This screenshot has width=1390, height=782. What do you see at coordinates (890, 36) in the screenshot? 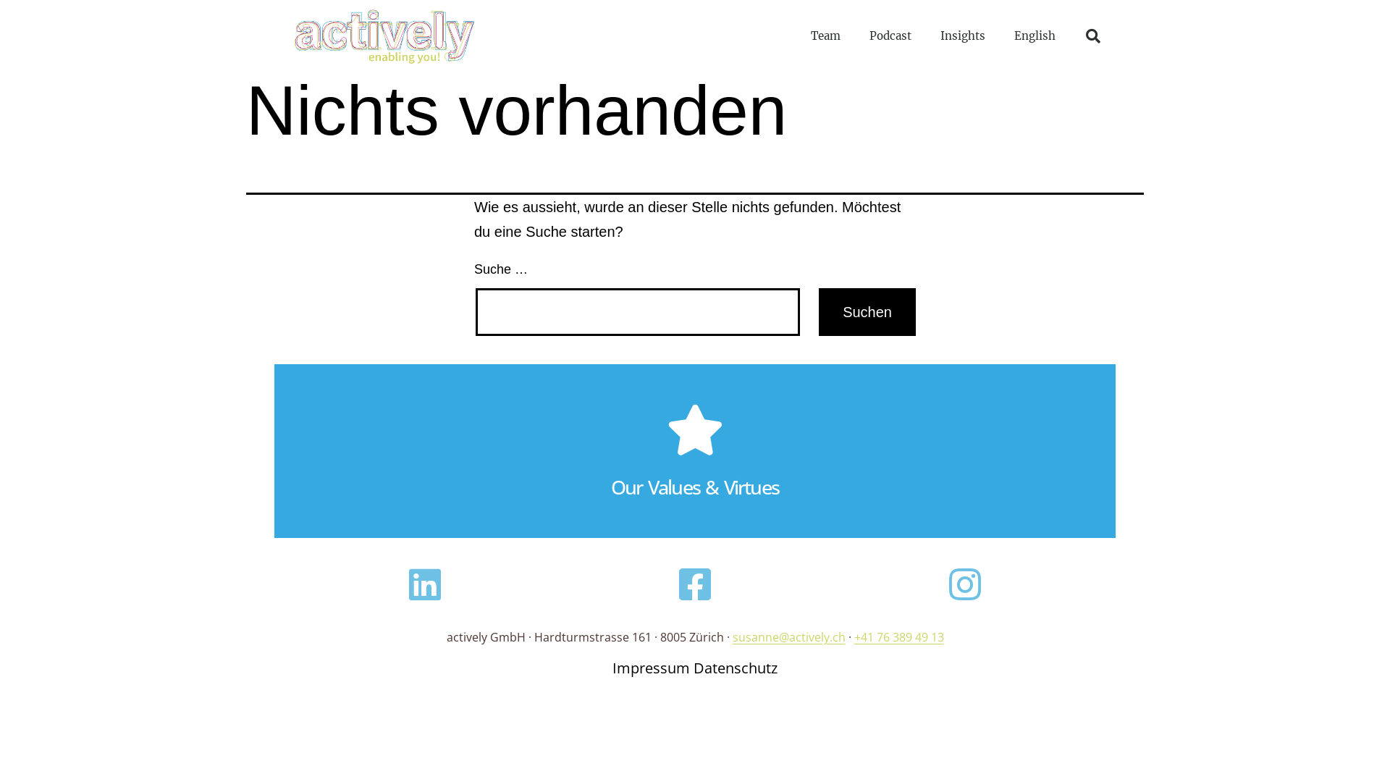
I see `Podcast` at bounding box center [890, 36].